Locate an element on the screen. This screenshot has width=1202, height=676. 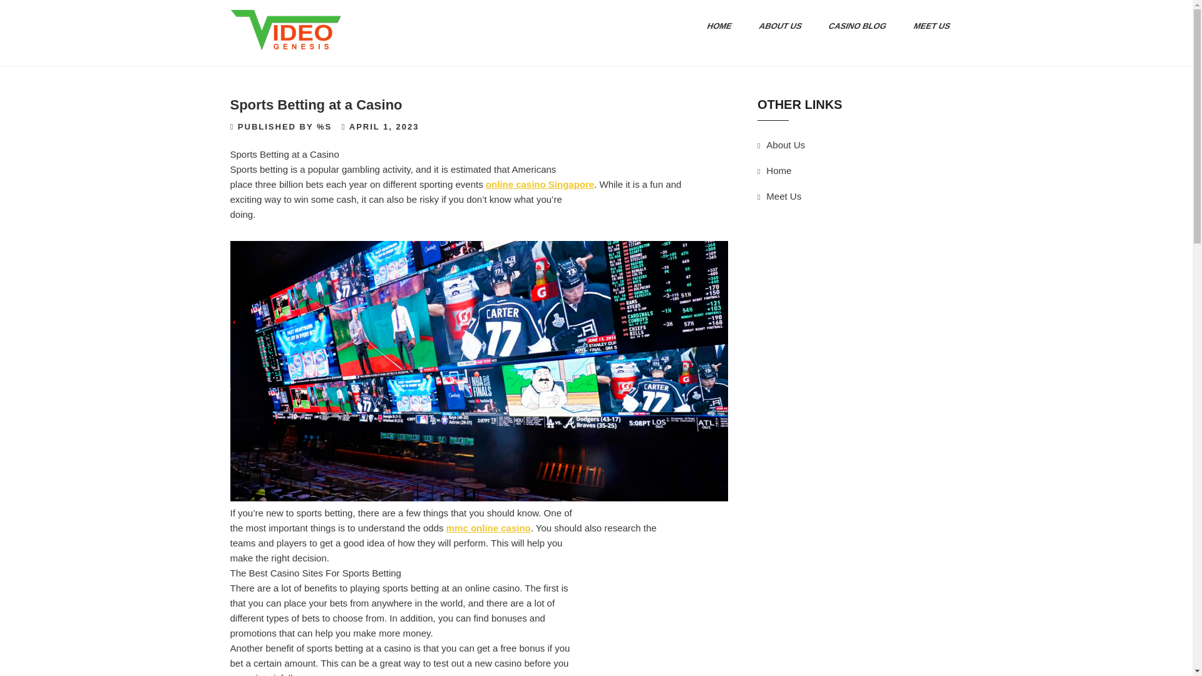
Meet Us is located at coordinates (784, 195).